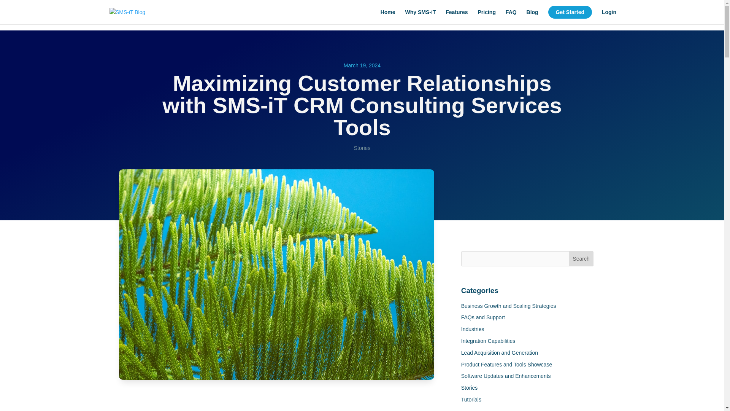 The image size is (730, 411). I want to click on Stories, so click(362, 148).